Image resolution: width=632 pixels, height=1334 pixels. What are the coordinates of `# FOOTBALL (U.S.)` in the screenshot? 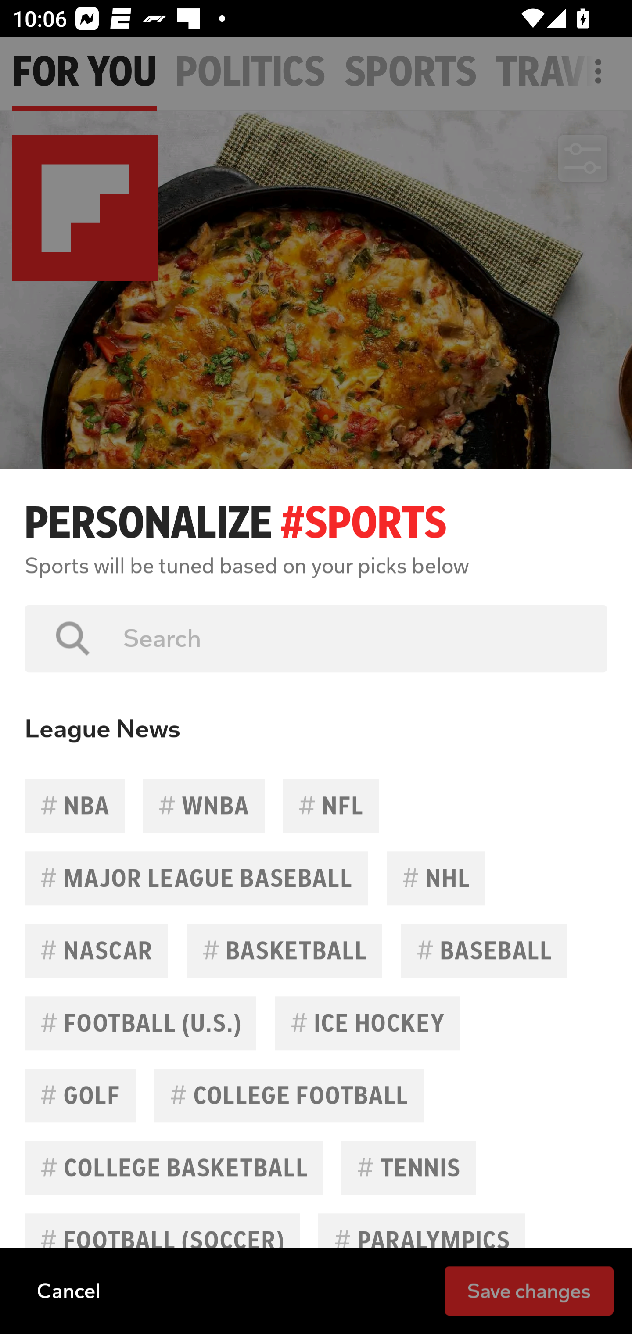 It's located at (140, 1023).